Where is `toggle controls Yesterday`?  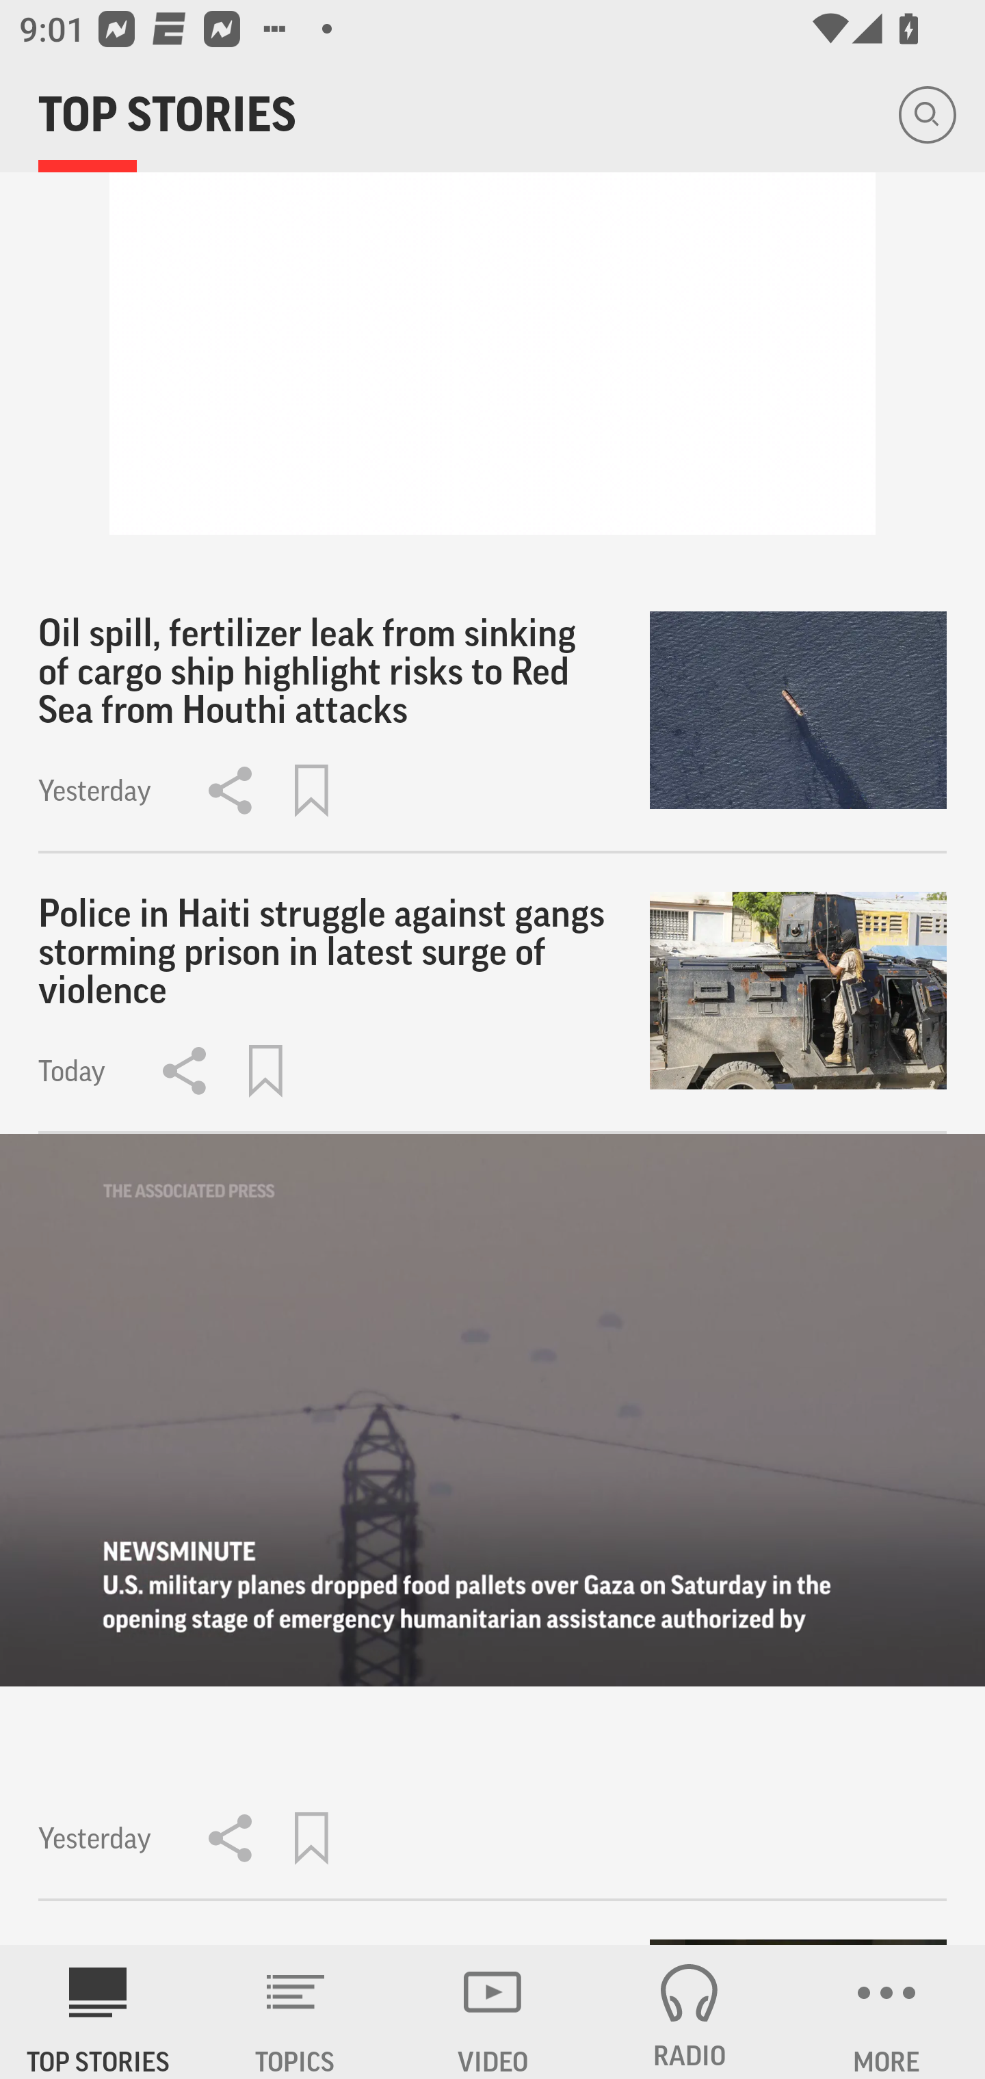
toggle controls Yesterday is located at coordinates (492, 1516).